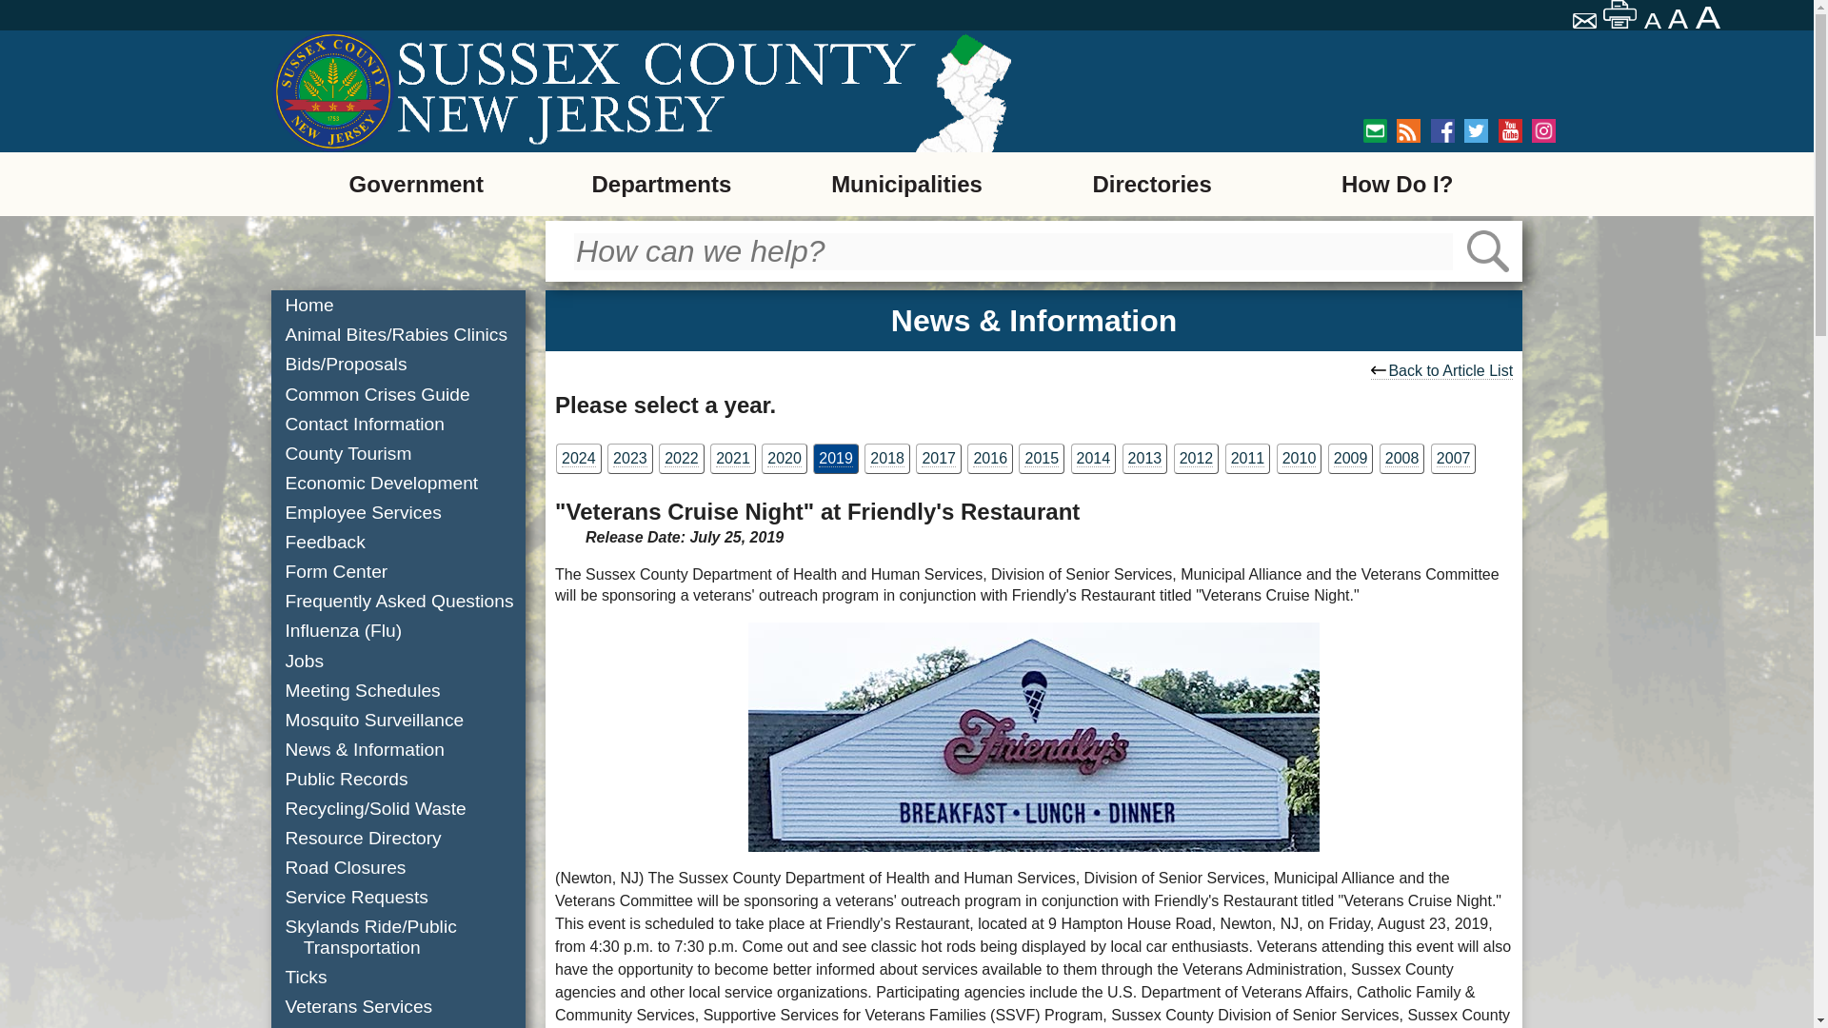 This screenshot has width=1828, height=1028. Describe the element at coordinates (1710, 17) in the screenshot. I see `Large font size` at that location.